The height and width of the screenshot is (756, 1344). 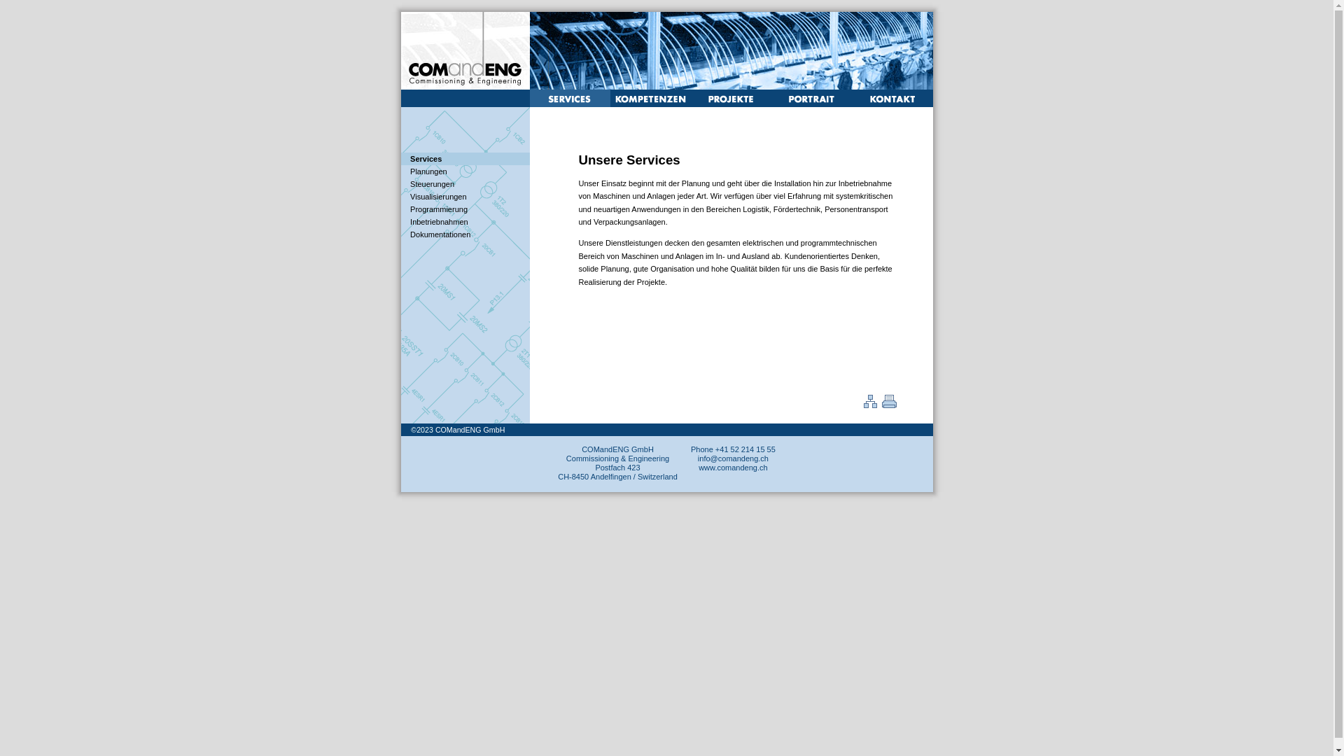 I want to click on Projekte, so click(x=731, y=104).